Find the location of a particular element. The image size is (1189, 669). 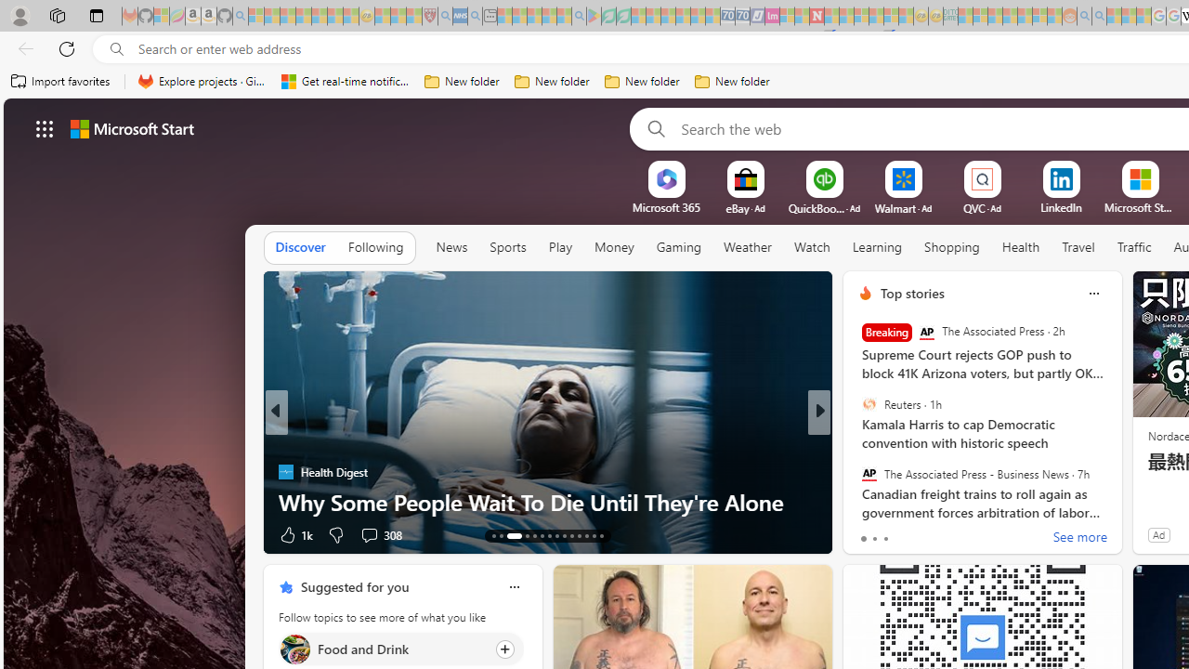

Reuters is located at coordinates (869, 404).